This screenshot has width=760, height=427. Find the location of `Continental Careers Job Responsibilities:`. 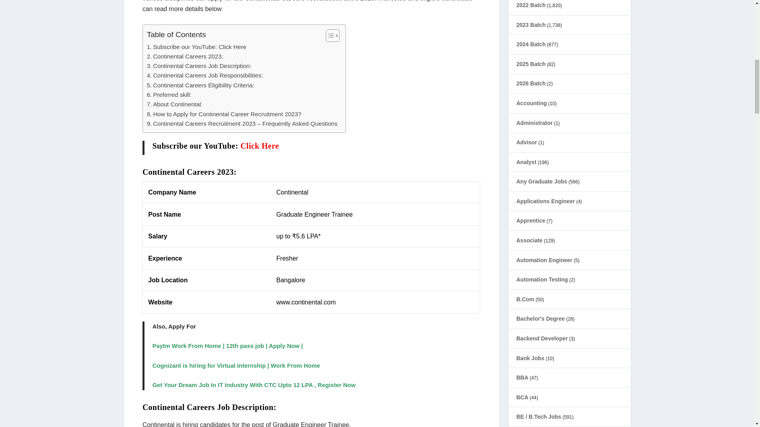

Continental Careers Job Responsibilities: is located at coordinates (205, 76).